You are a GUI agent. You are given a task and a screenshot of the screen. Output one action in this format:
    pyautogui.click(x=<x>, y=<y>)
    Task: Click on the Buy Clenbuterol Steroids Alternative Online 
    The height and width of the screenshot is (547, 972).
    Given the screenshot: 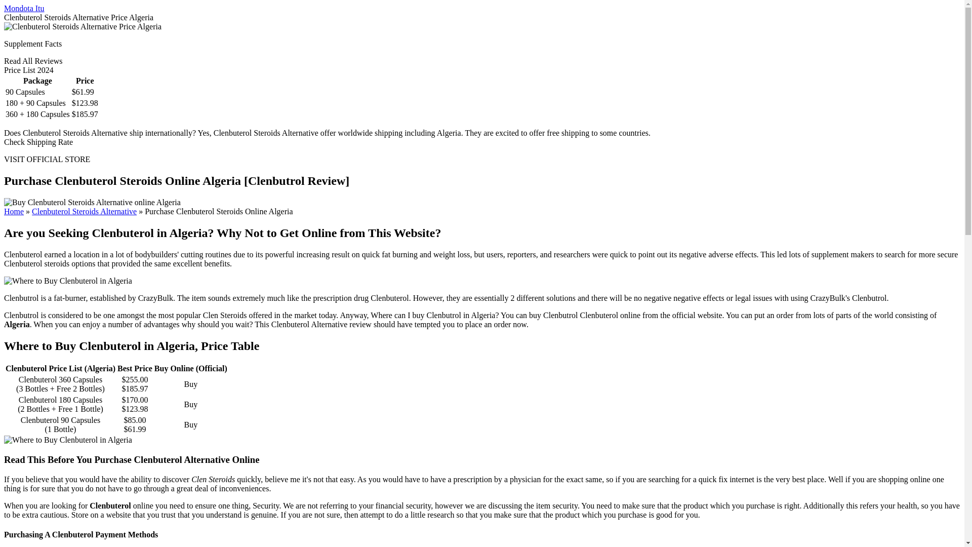 What is the action you would take?
    pyautogui.click(x=84, y=211)
    